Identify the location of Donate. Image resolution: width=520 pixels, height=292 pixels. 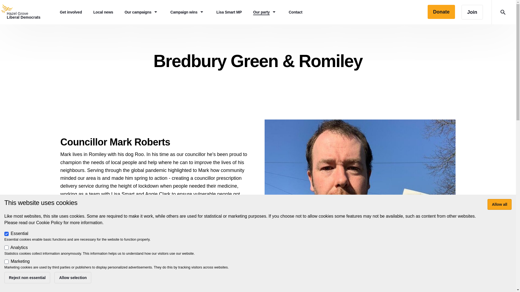
(441, 12).